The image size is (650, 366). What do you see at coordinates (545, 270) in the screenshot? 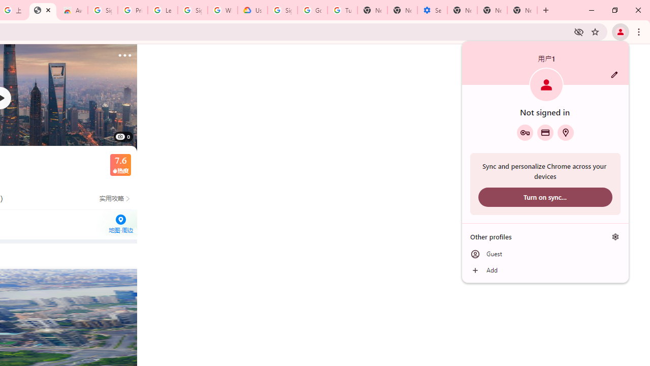
I see `Add` at bounding box center [545, 270].